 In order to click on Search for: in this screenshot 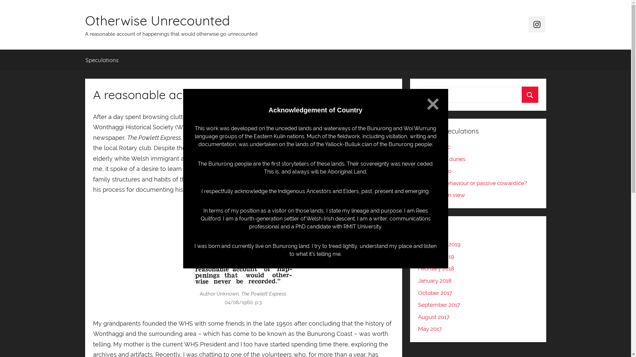, I will do `click(478, 95)`.